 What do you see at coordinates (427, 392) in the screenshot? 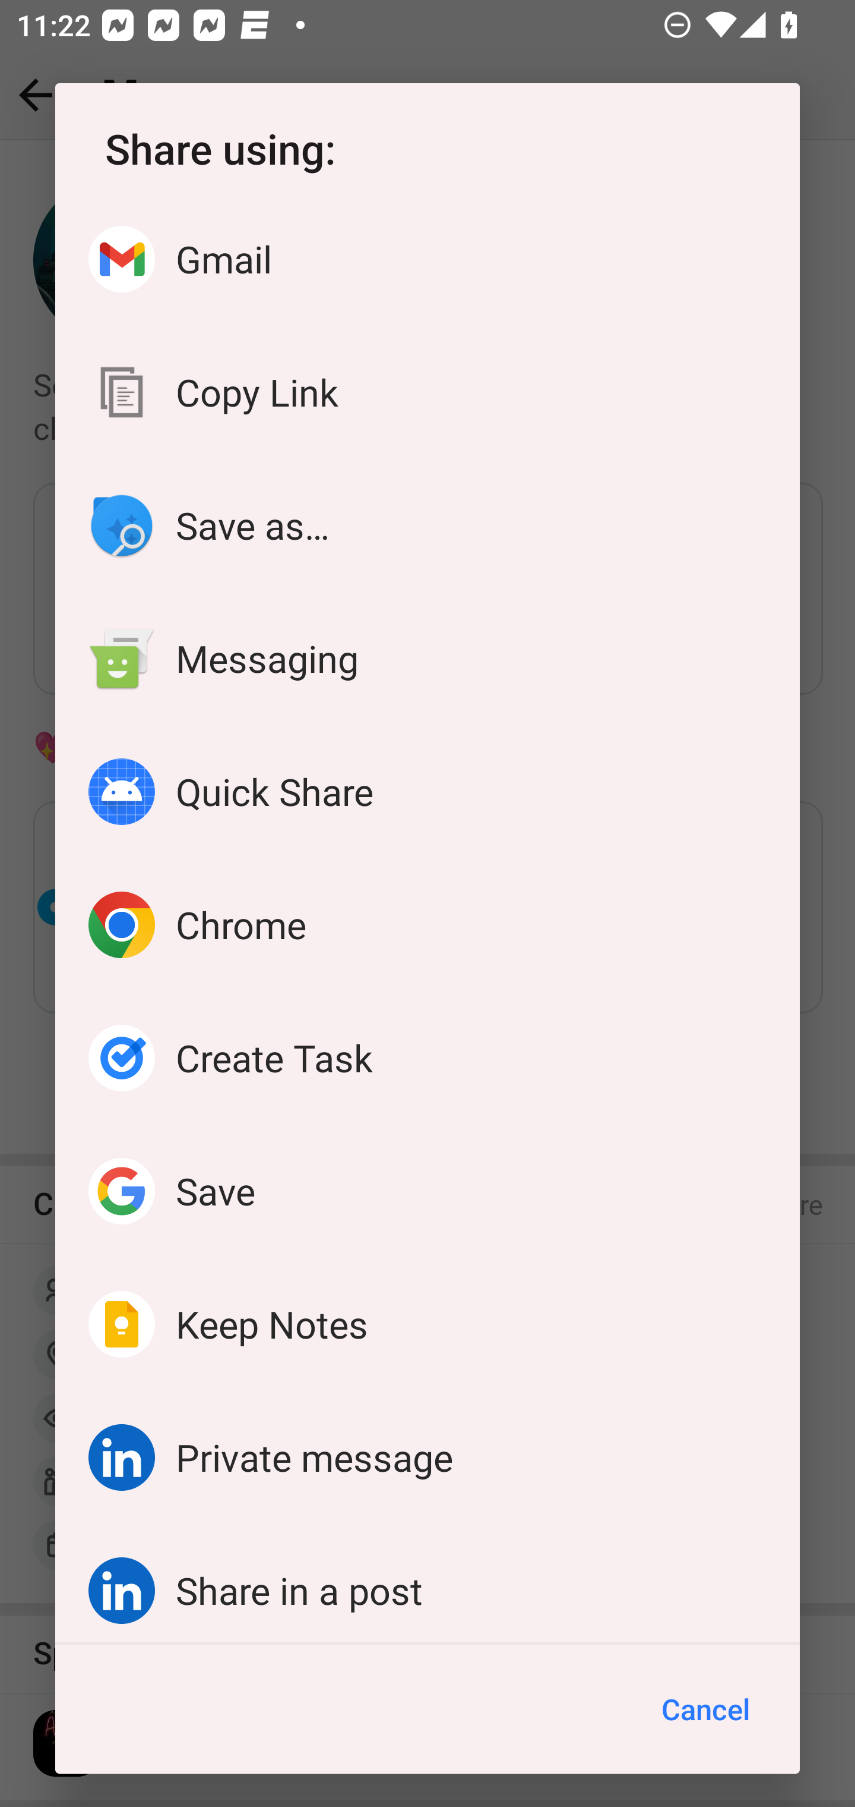
I see `Copy Link` at bounding box center [427, 392].